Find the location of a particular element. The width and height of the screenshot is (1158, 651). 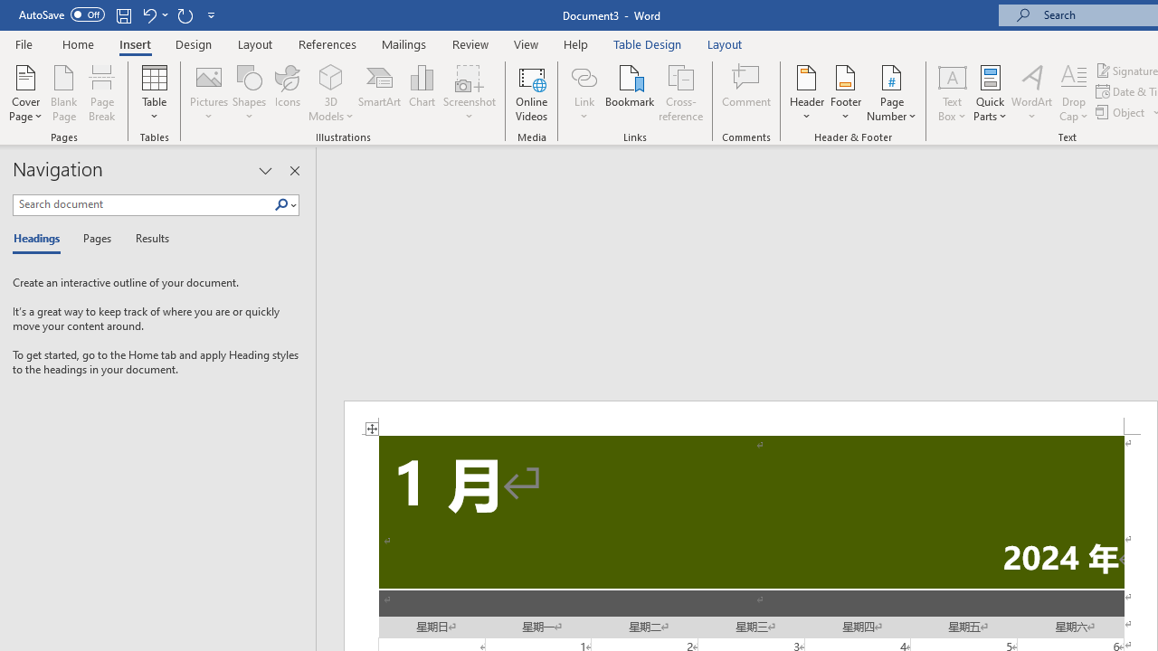

Quick Parts is located at coordinates (990, 92).